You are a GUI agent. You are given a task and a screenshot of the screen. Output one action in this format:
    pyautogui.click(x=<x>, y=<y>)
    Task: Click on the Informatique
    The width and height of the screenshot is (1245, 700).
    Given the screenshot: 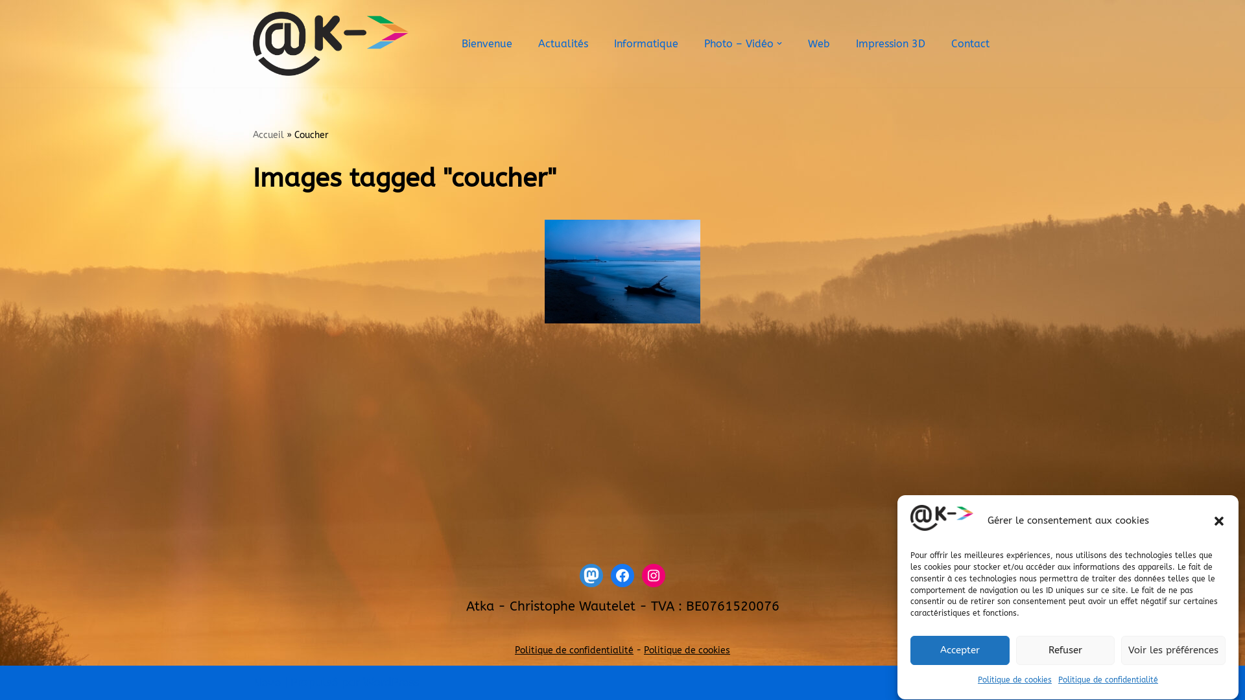 What is the action you would take?
    pyautogui.click(x=646, y=43)
    